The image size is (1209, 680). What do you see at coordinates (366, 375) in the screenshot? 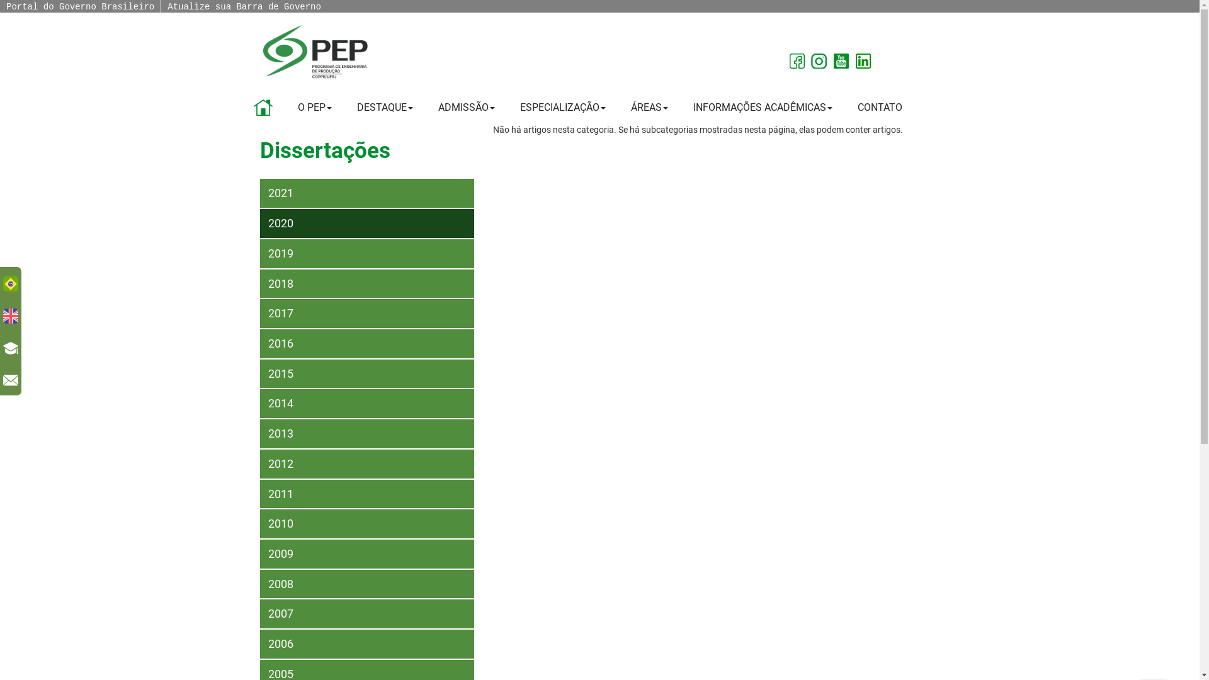
I see `2015` at bounding box center [366, 375].